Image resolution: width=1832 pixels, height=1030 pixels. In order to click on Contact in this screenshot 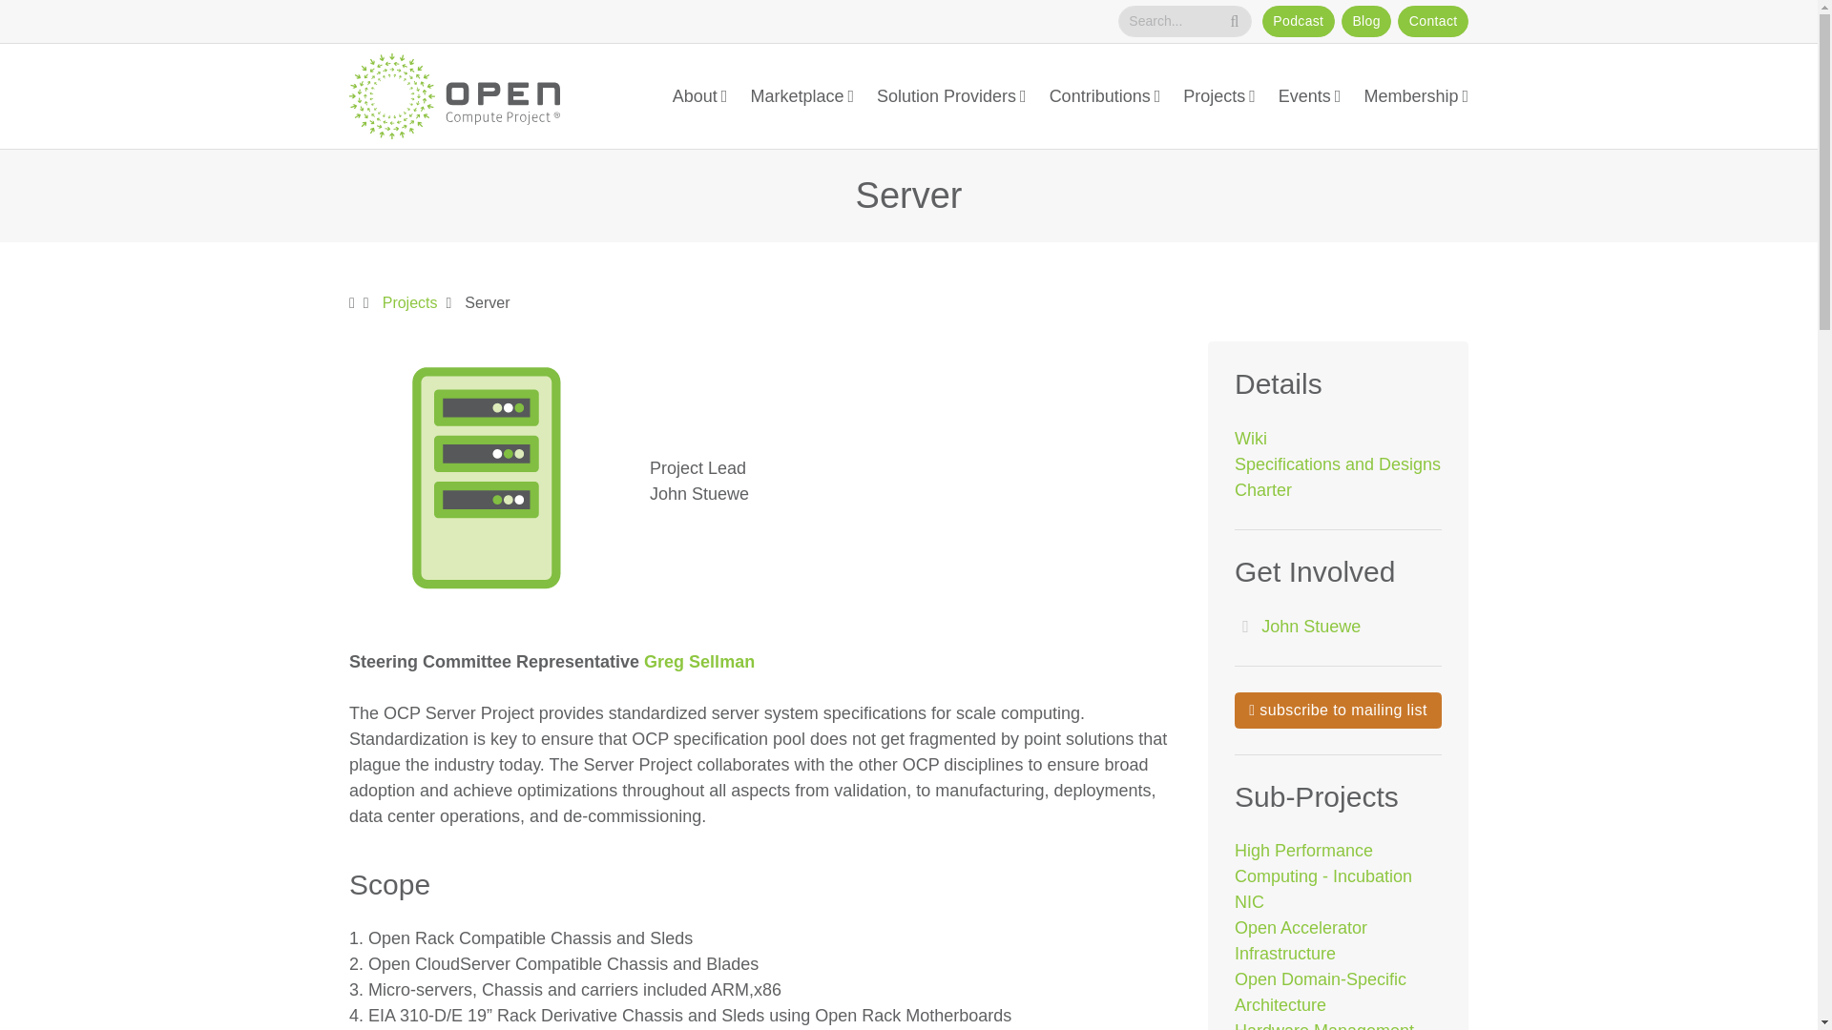, I will do `click(1433, 21)`.